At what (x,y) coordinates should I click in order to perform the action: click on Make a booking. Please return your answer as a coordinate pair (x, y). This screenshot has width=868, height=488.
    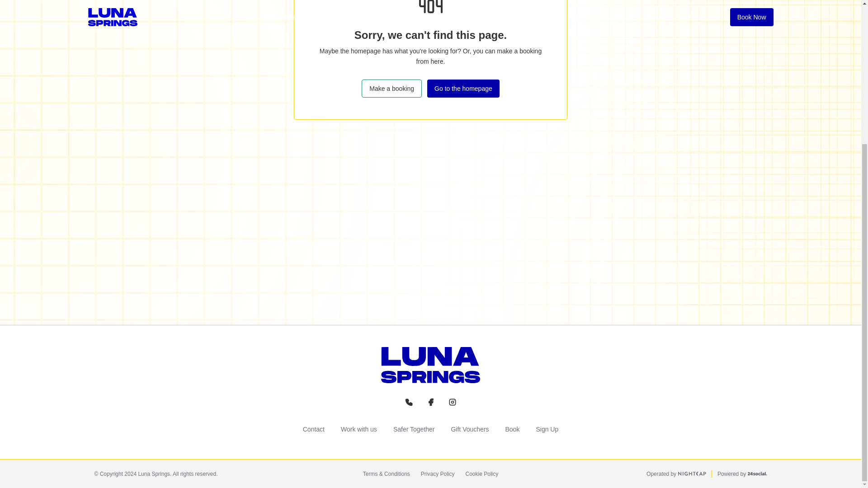
    Looking at the image, I should click on (392, 89).